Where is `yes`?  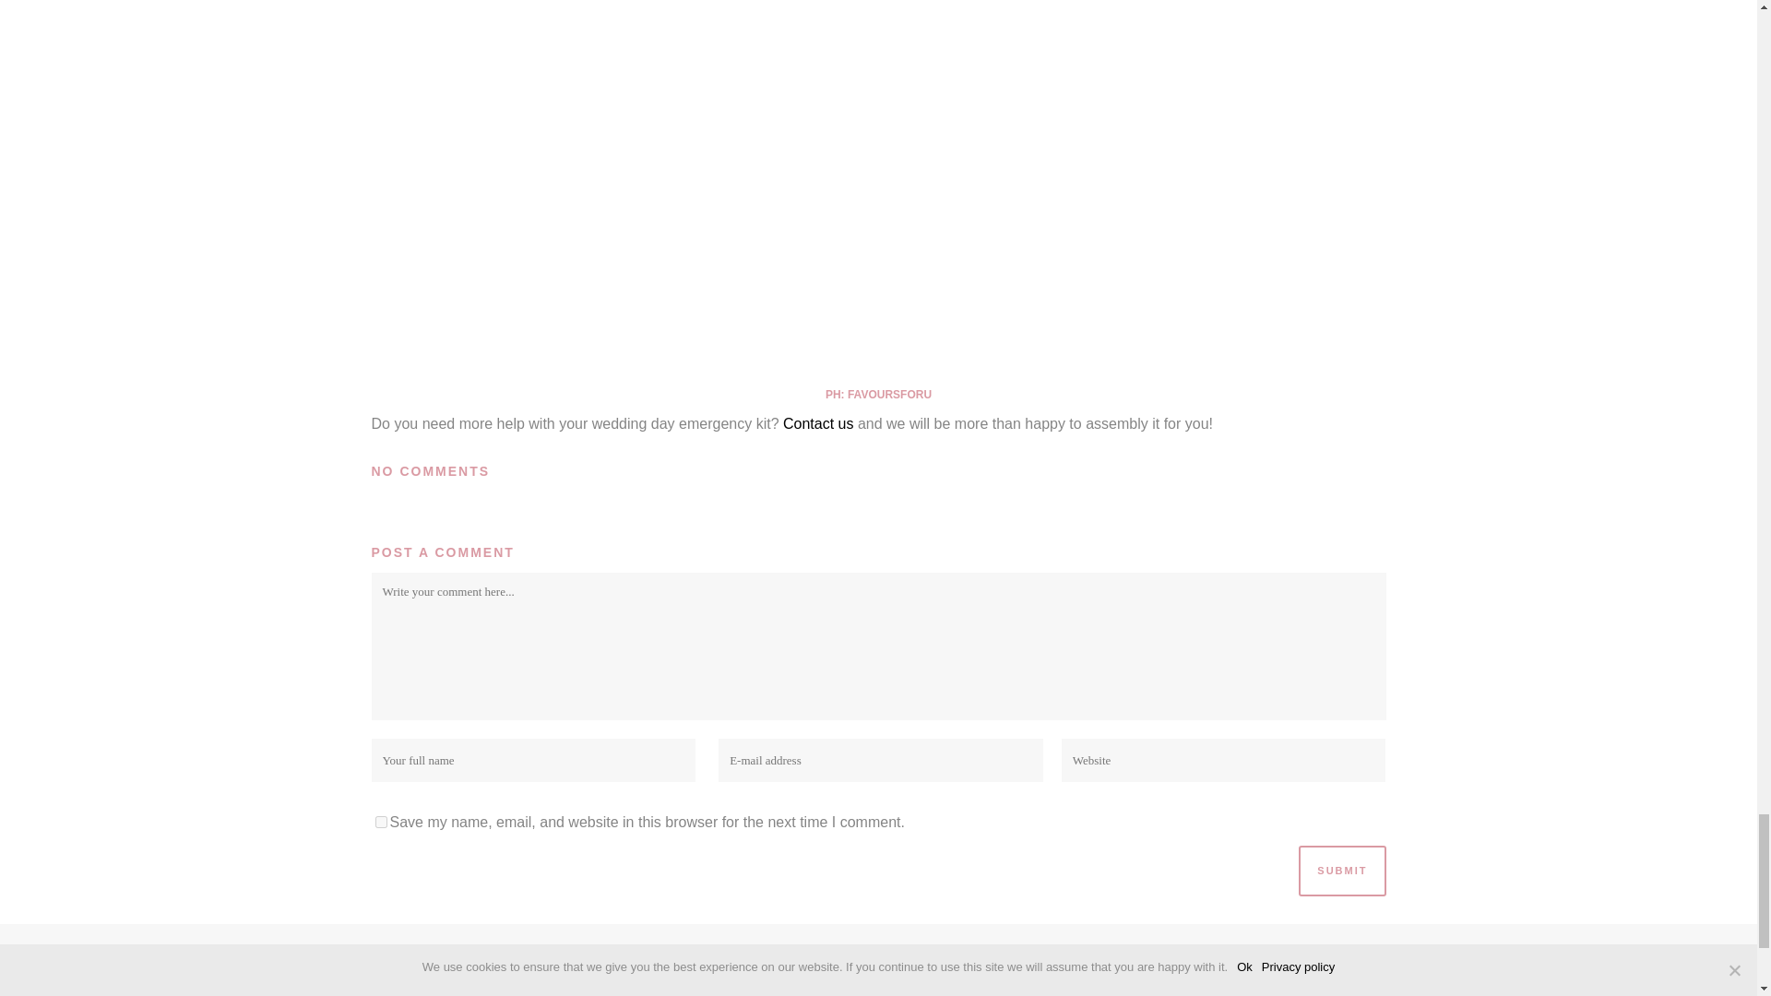
yes is located at coordinates (380, 821).